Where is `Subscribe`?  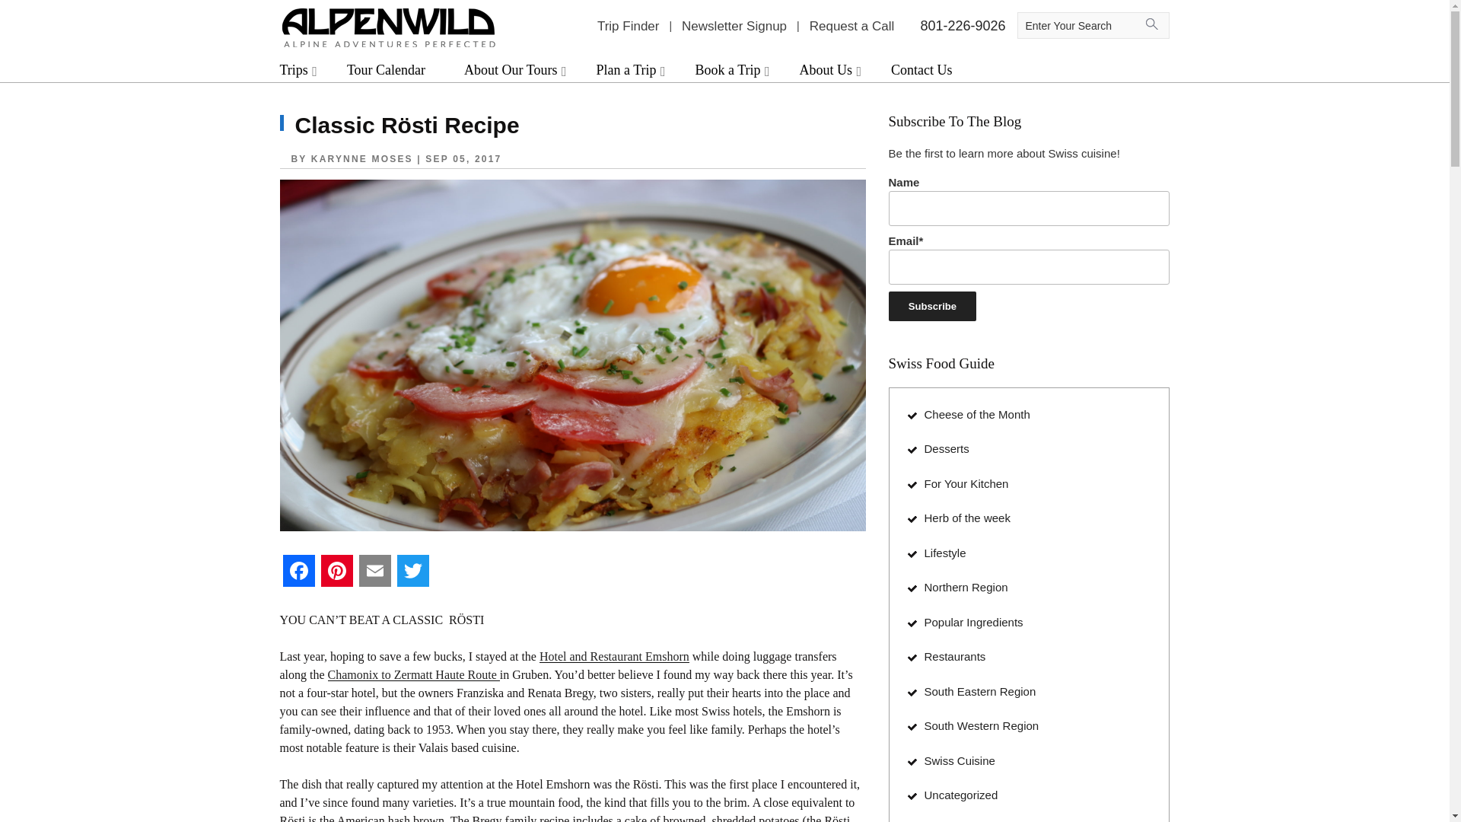 Subscribe is located at coordinates (933, 306).